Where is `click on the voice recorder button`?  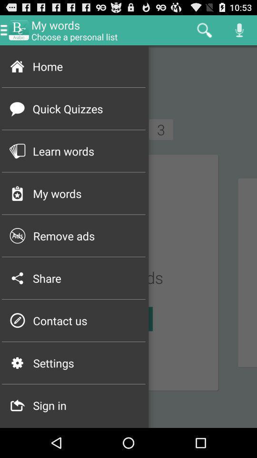 click on the voice recorder button is located at coordinates (240, 30).